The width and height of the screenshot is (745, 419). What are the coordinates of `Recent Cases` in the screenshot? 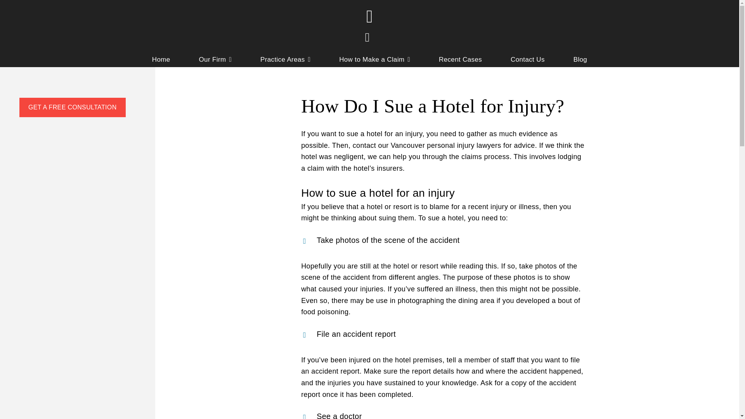 It's located at (460, 60).